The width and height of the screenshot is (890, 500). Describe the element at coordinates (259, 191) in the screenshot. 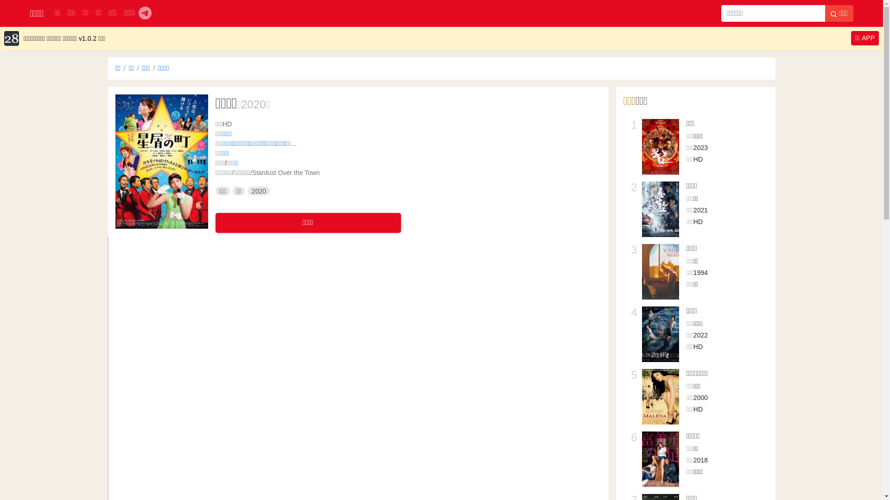

I see `2020` at that location.